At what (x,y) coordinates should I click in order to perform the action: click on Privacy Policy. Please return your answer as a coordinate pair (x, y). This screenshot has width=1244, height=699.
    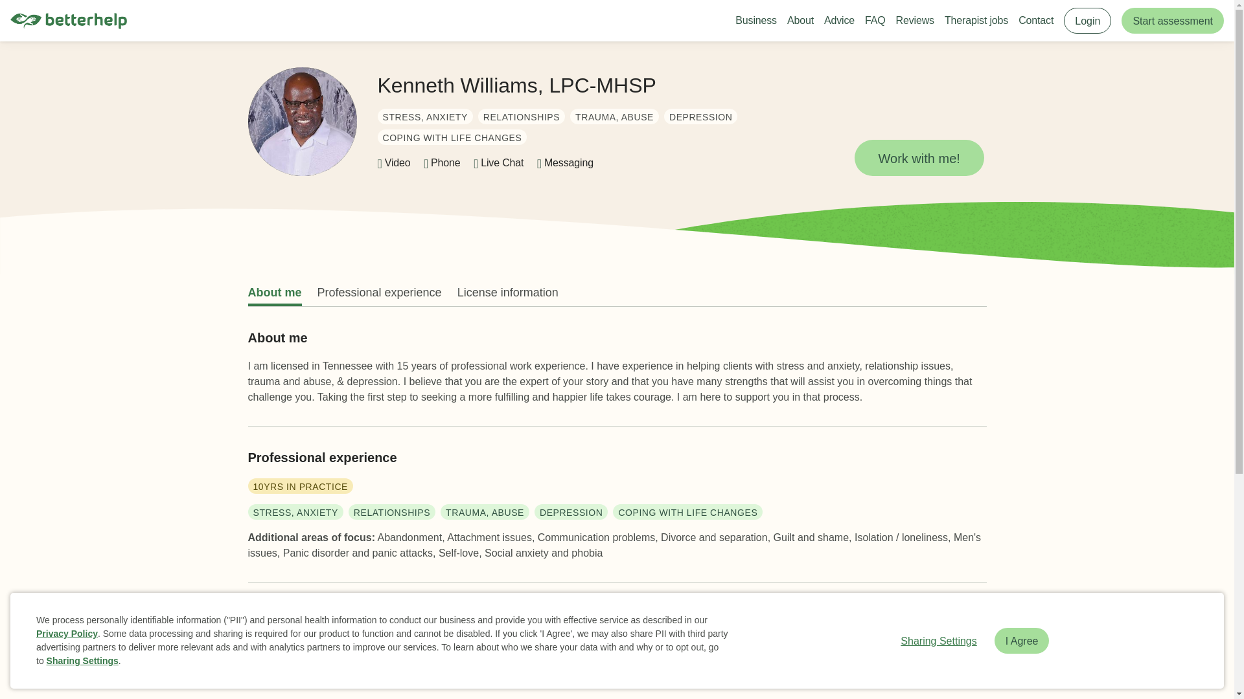
    Looking at the image, I should click on (67, 633).